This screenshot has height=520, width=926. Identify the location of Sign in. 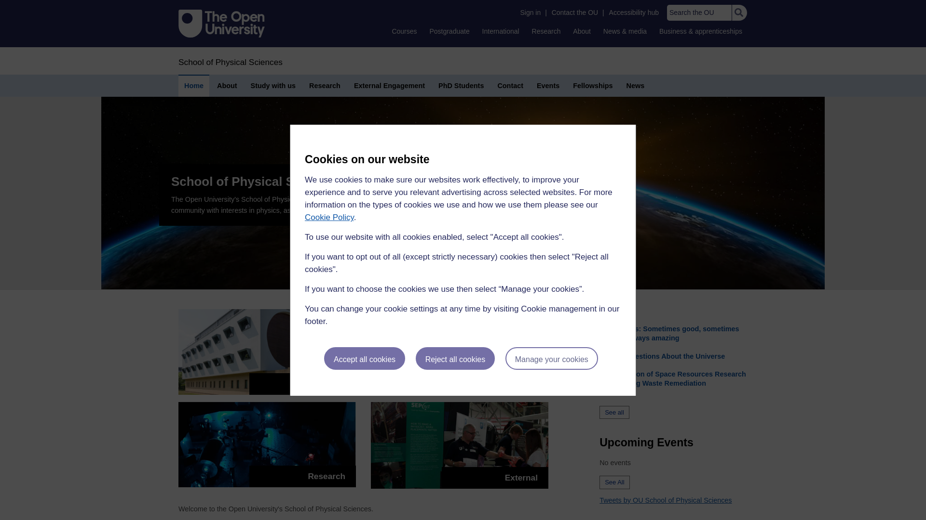
(530, 13).